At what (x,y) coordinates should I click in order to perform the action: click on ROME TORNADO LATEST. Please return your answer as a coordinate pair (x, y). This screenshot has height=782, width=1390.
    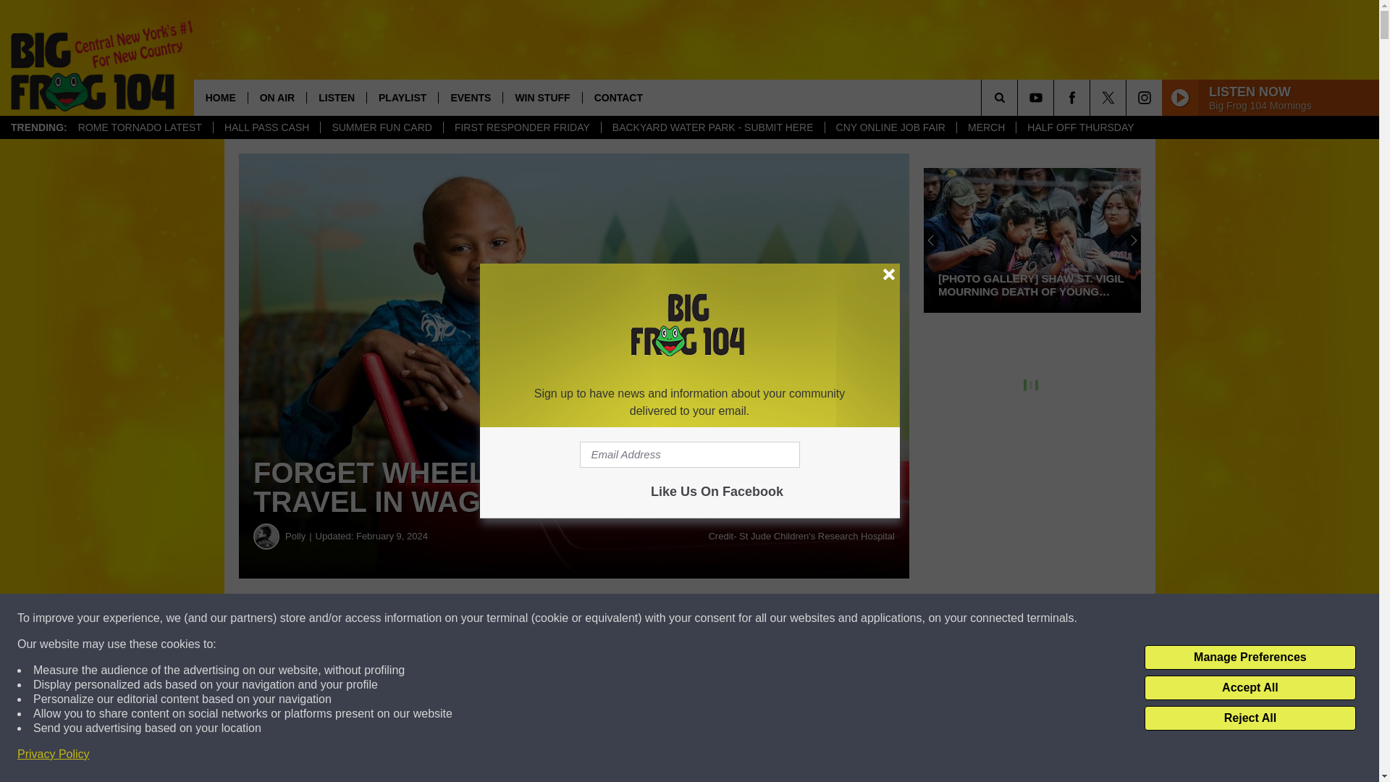
    Looking at the image, I should click on (139, 127).